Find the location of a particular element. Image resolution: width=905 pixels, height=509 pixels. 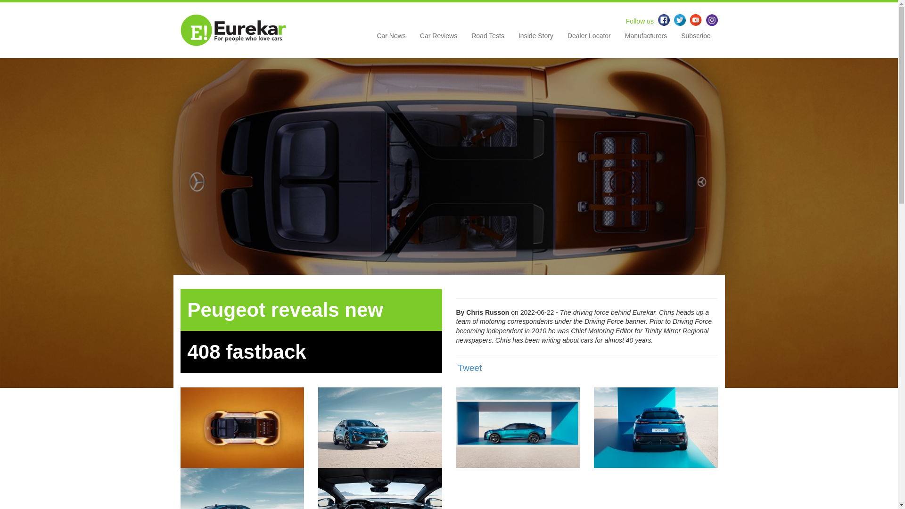

Peugeot 408, 2022, side is located at coordinates (518, 427).